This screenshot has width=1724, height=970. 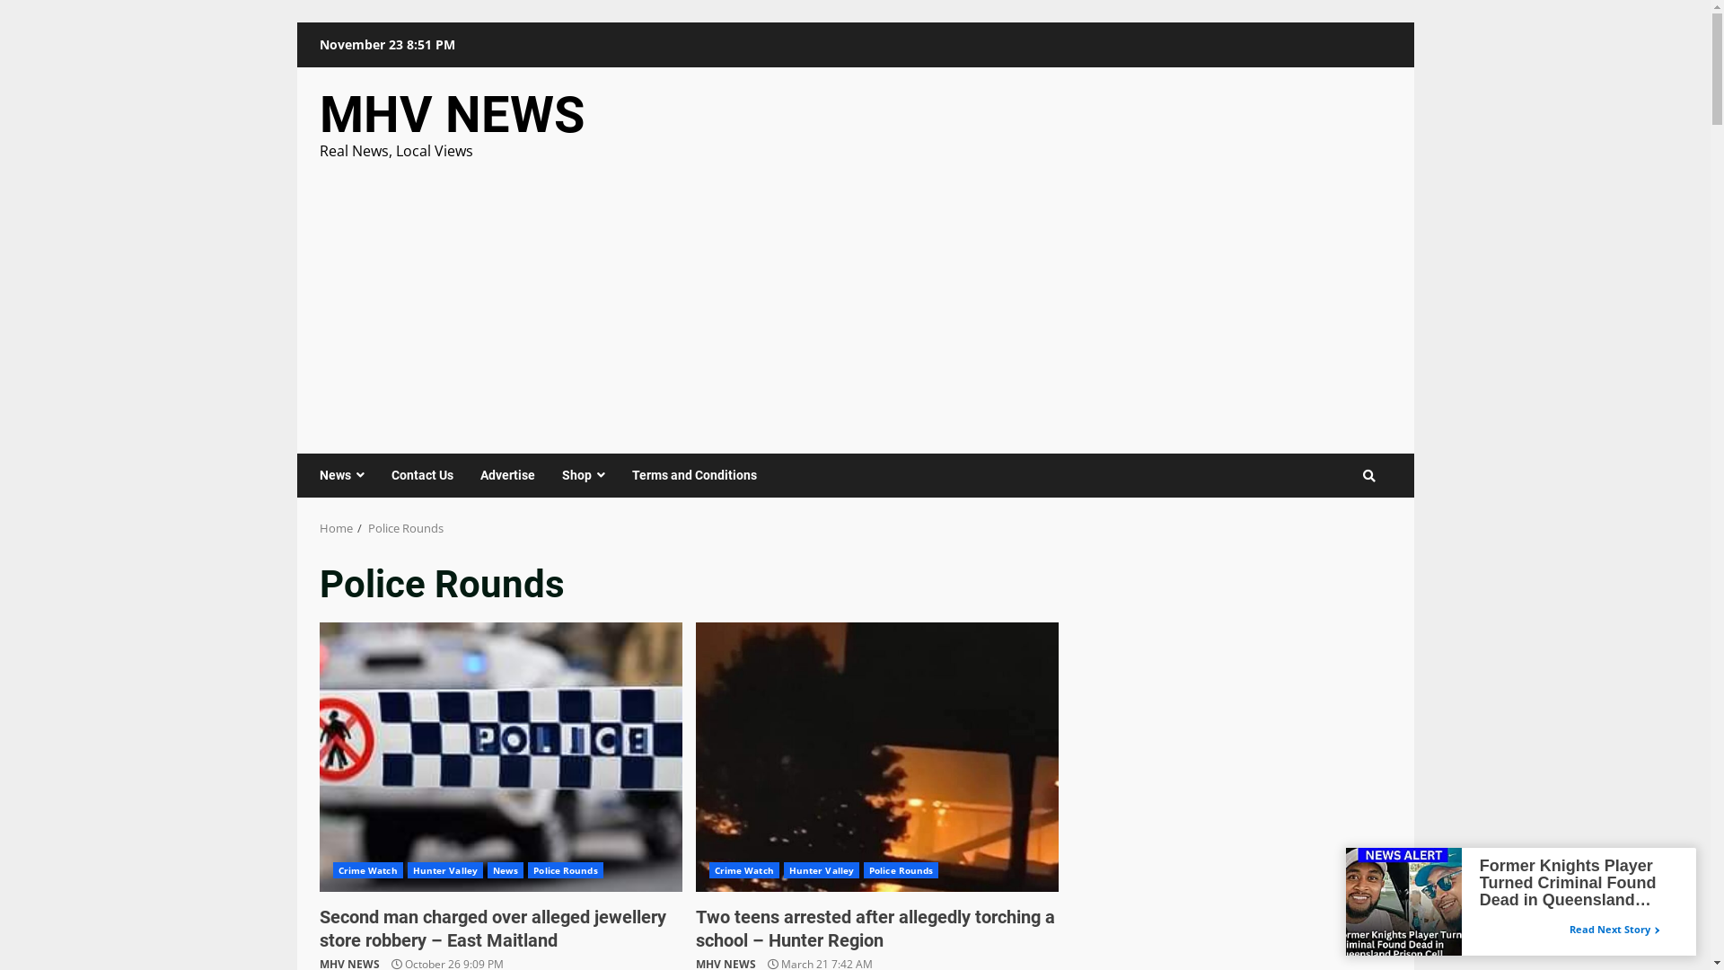 I want to click on Search, so click(x=1369, y=475).